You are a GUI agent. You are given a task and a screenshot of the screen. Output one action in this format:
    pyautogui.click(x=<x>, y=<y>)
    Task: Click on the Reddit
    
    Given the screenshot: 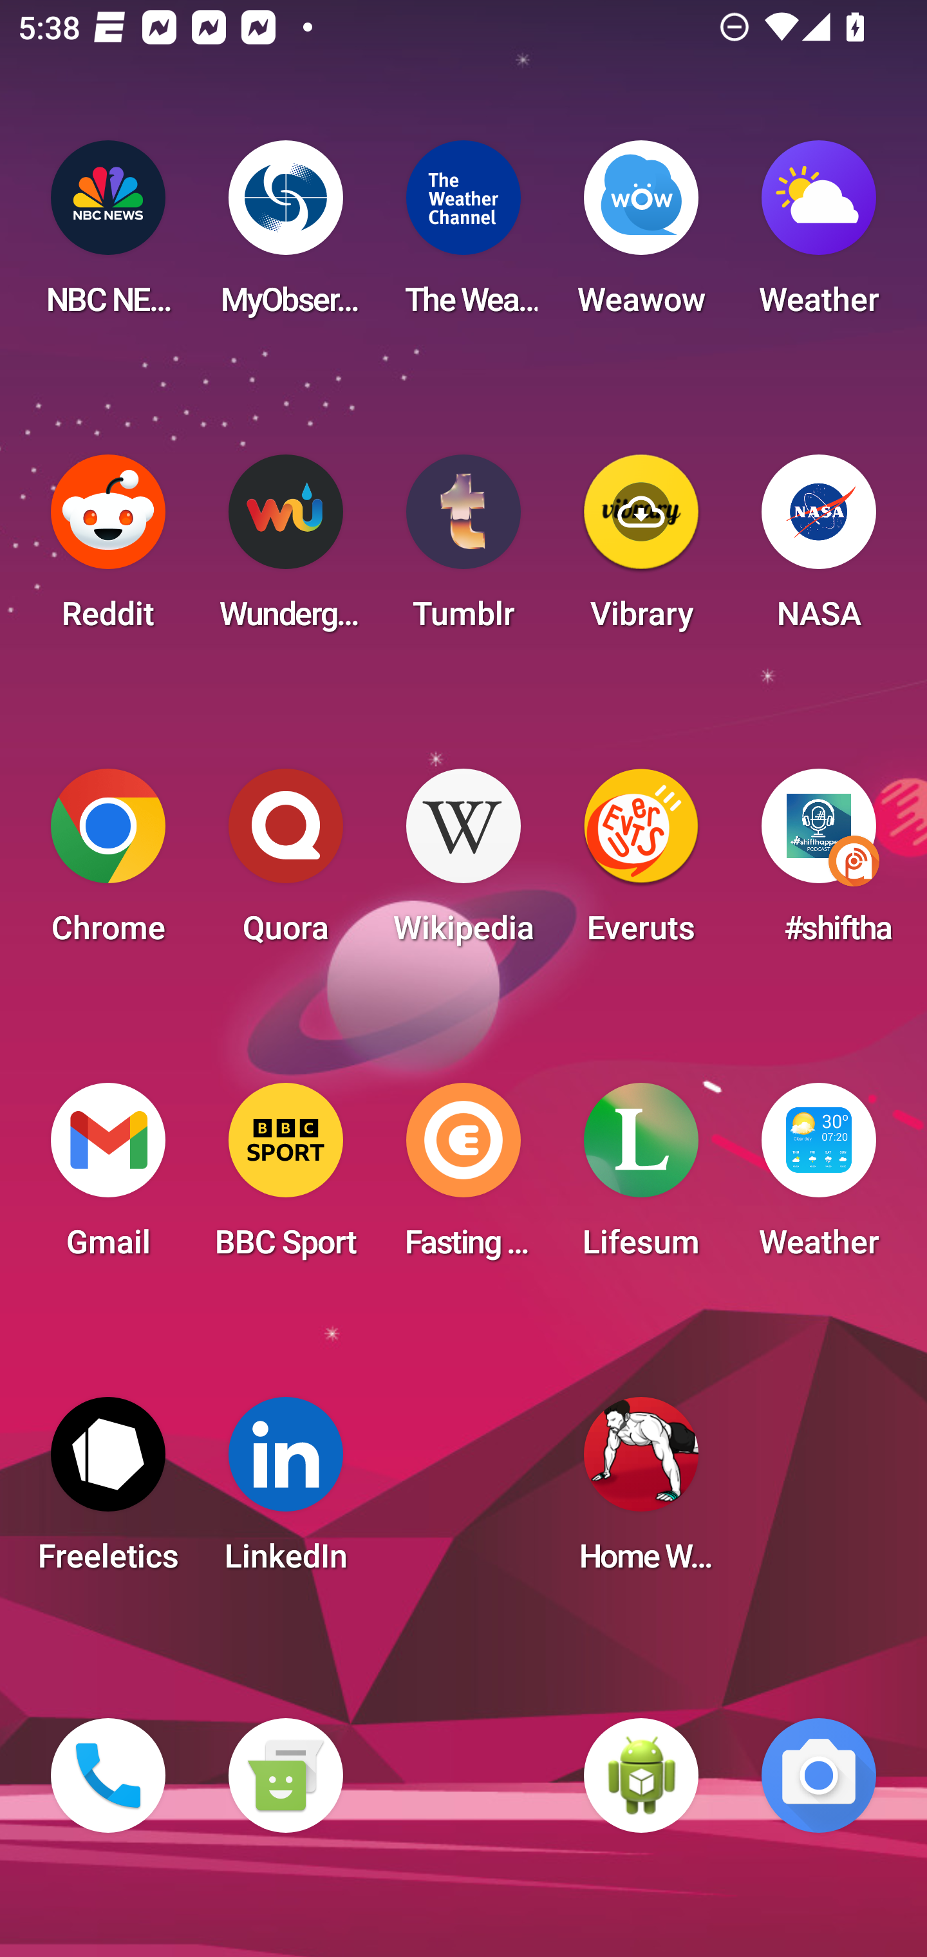 What is the action you would take?
    pyautogui.click(x=108, y=550)
    